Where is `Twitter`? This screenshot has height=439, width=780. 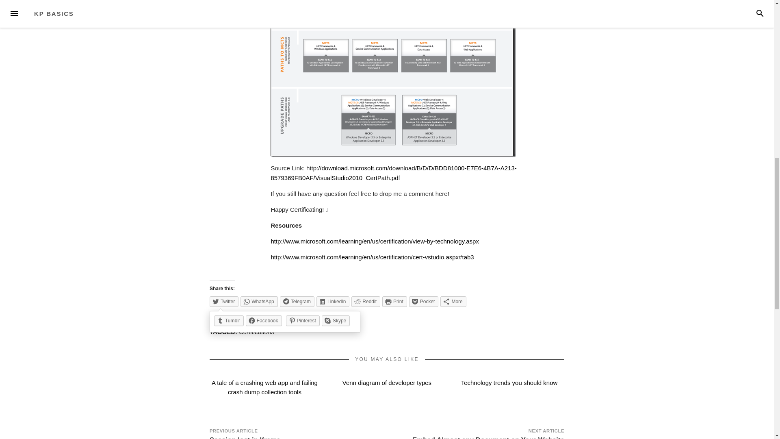 Twitter is located at coordinates (224, 302).